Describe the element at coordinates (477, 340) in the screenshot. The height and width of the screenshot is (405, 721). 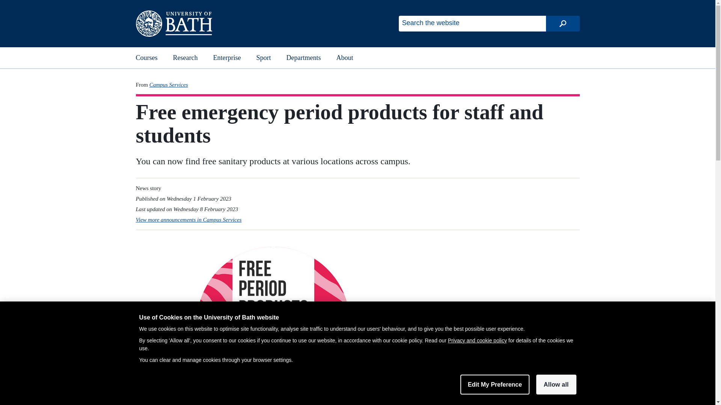
I see `Privacy and cookie policy` at that location.